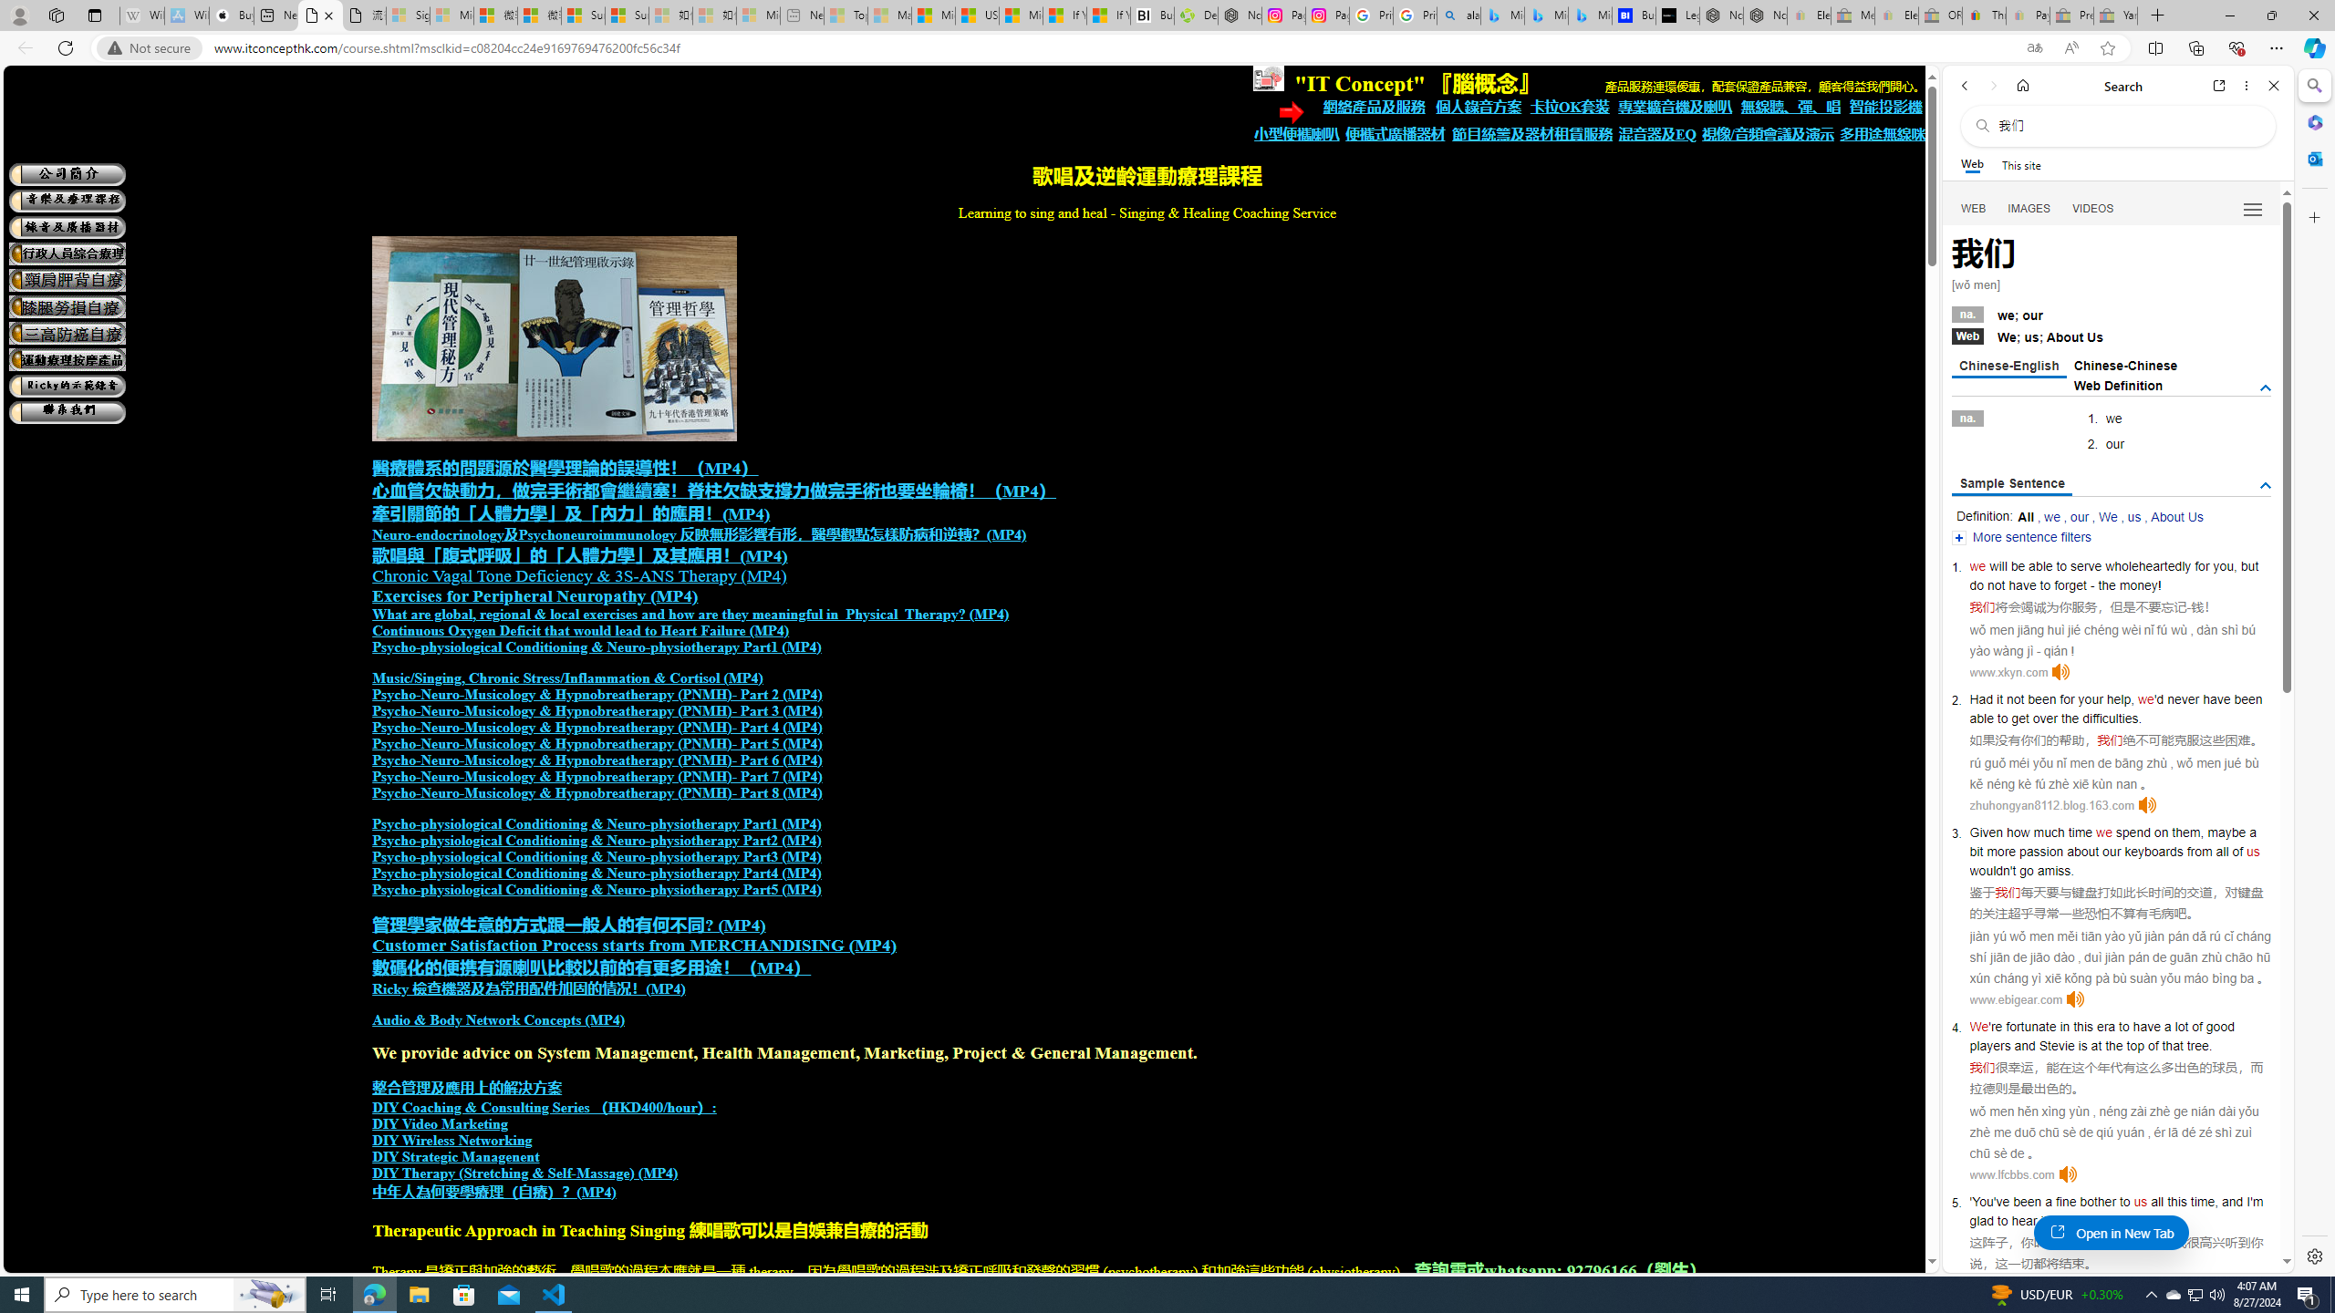 This screenshot has width=2335, height=1313. I want to click on to, so click(2123, 1027).